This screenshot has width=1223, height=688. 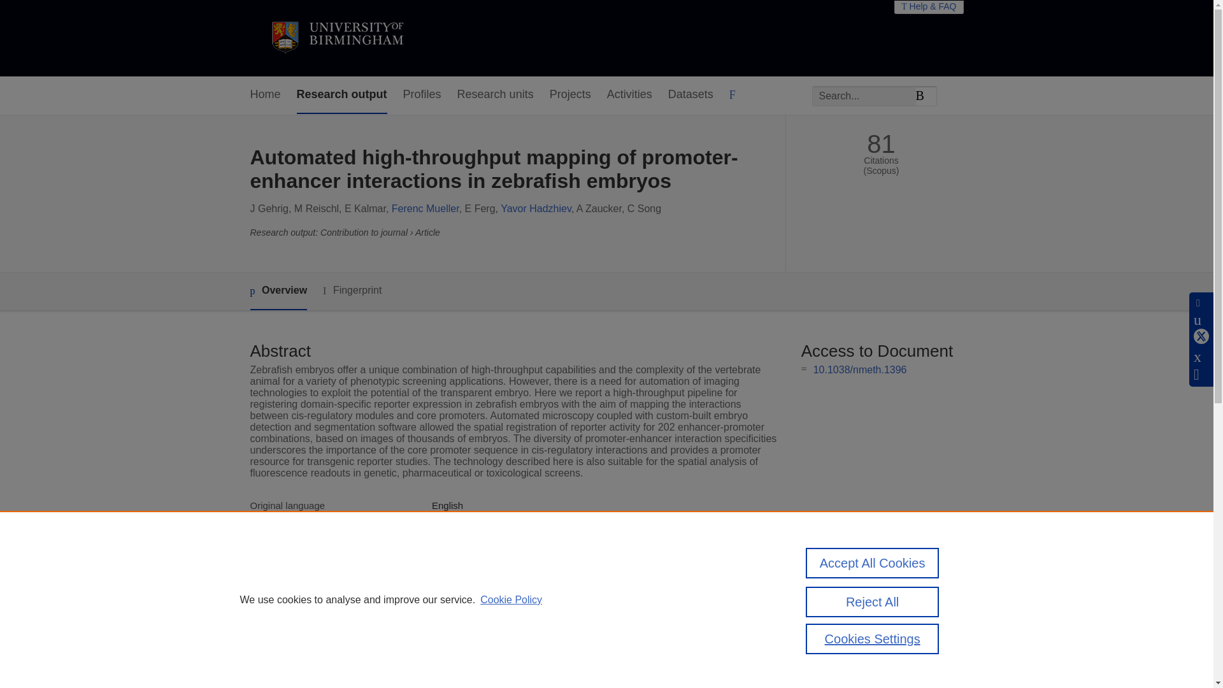 I want to click on Yavor Hadzhiev, so click(x=535, y=208).